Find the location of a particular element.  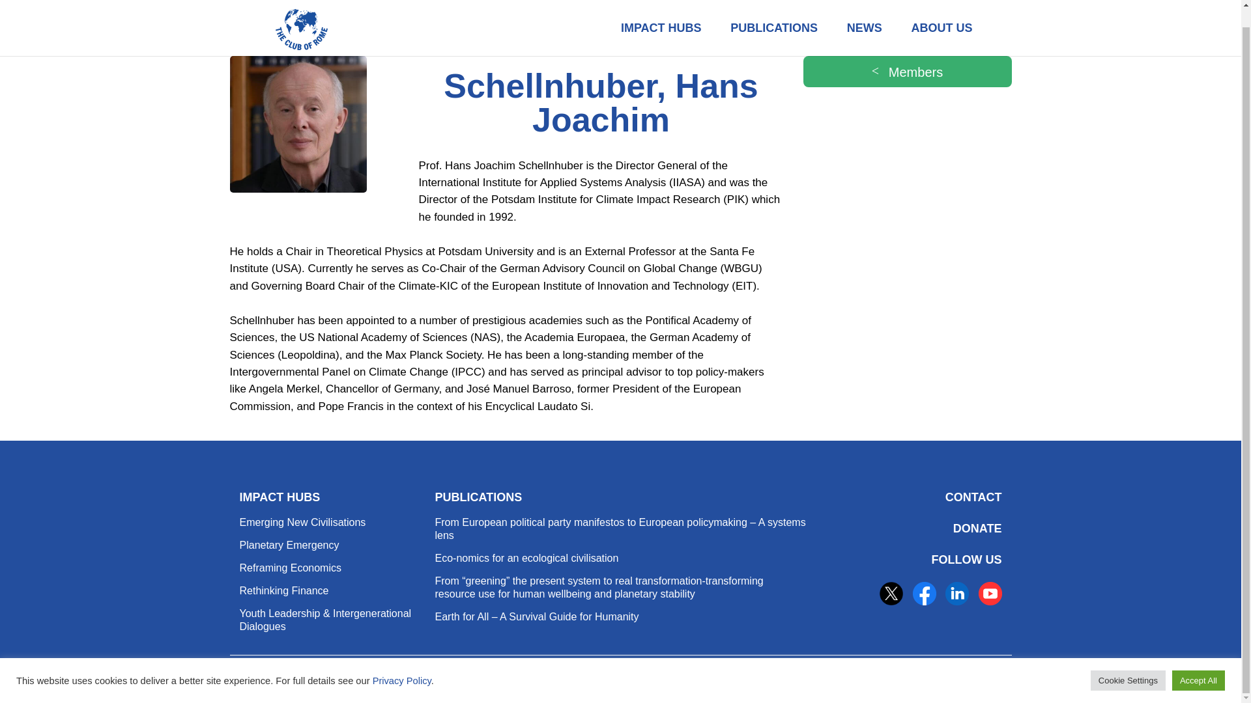

LinkedIn is located at coordinates (956, 594).